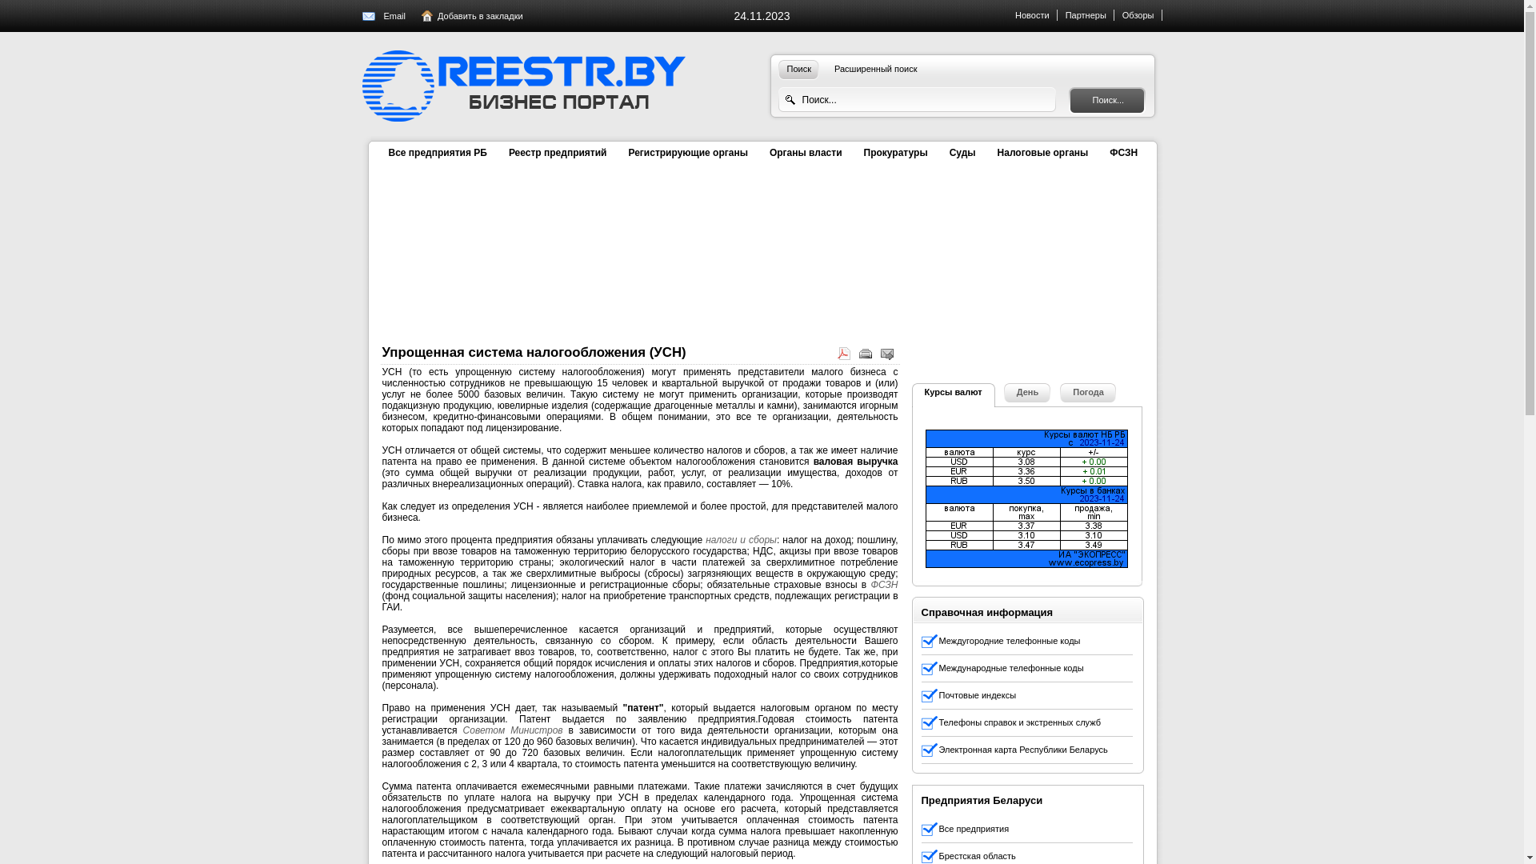 The image size is (1536, 864). What do you see at coordinates (1032, 278) in the screenshot?
I see `Advertisement` at bounding box center [1032, 278].